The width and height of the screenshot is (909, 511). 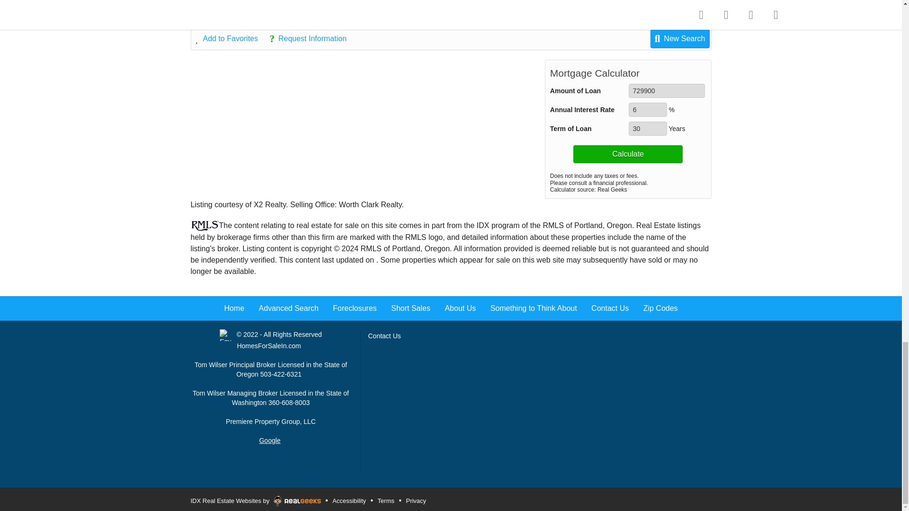 What do you see at coordinates (648, 110) in the screenshot?
I see `6` at bounding box center [648, 110].